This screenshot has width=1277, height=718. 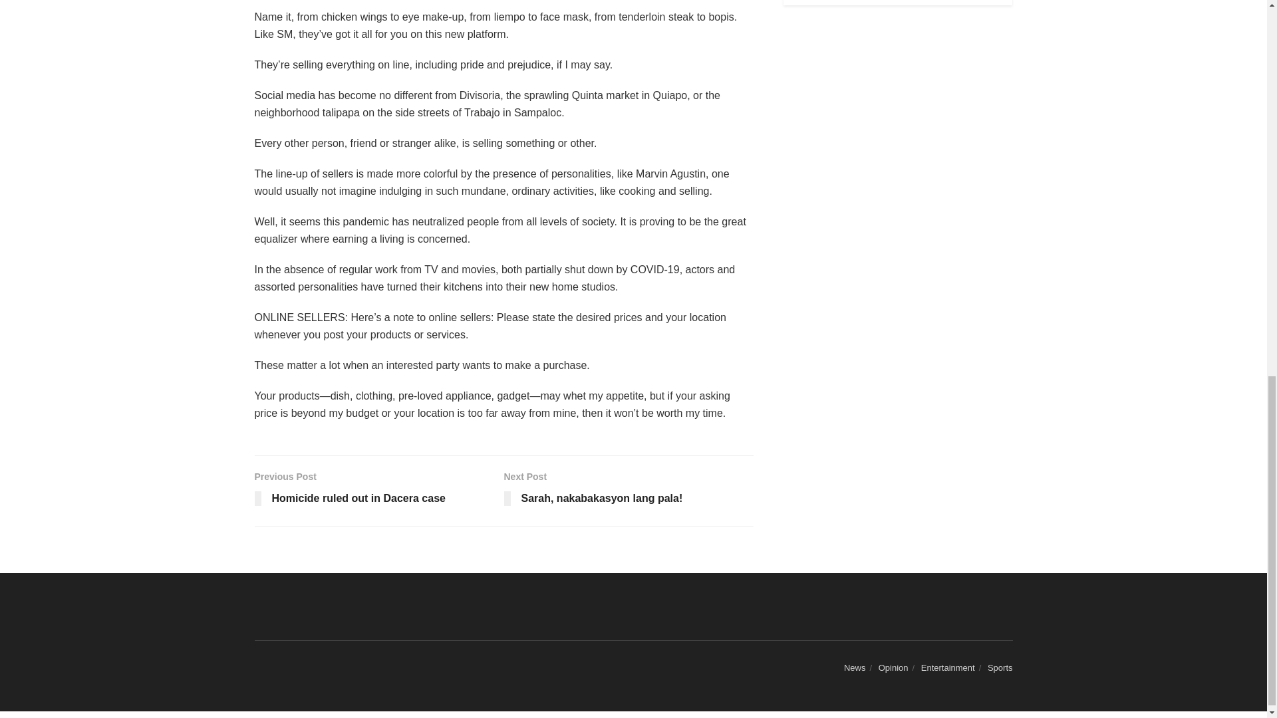 I want to click on Sports, so click(x=948, y=667).